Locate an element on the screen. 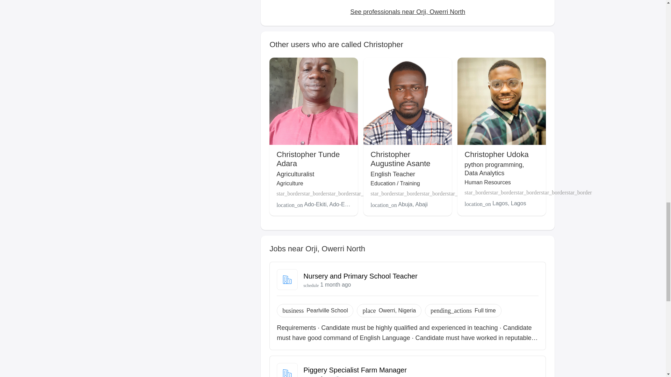 This screenshot has height=377, width=671. Owerri, Nigeria is located at coordinates (397, 310).